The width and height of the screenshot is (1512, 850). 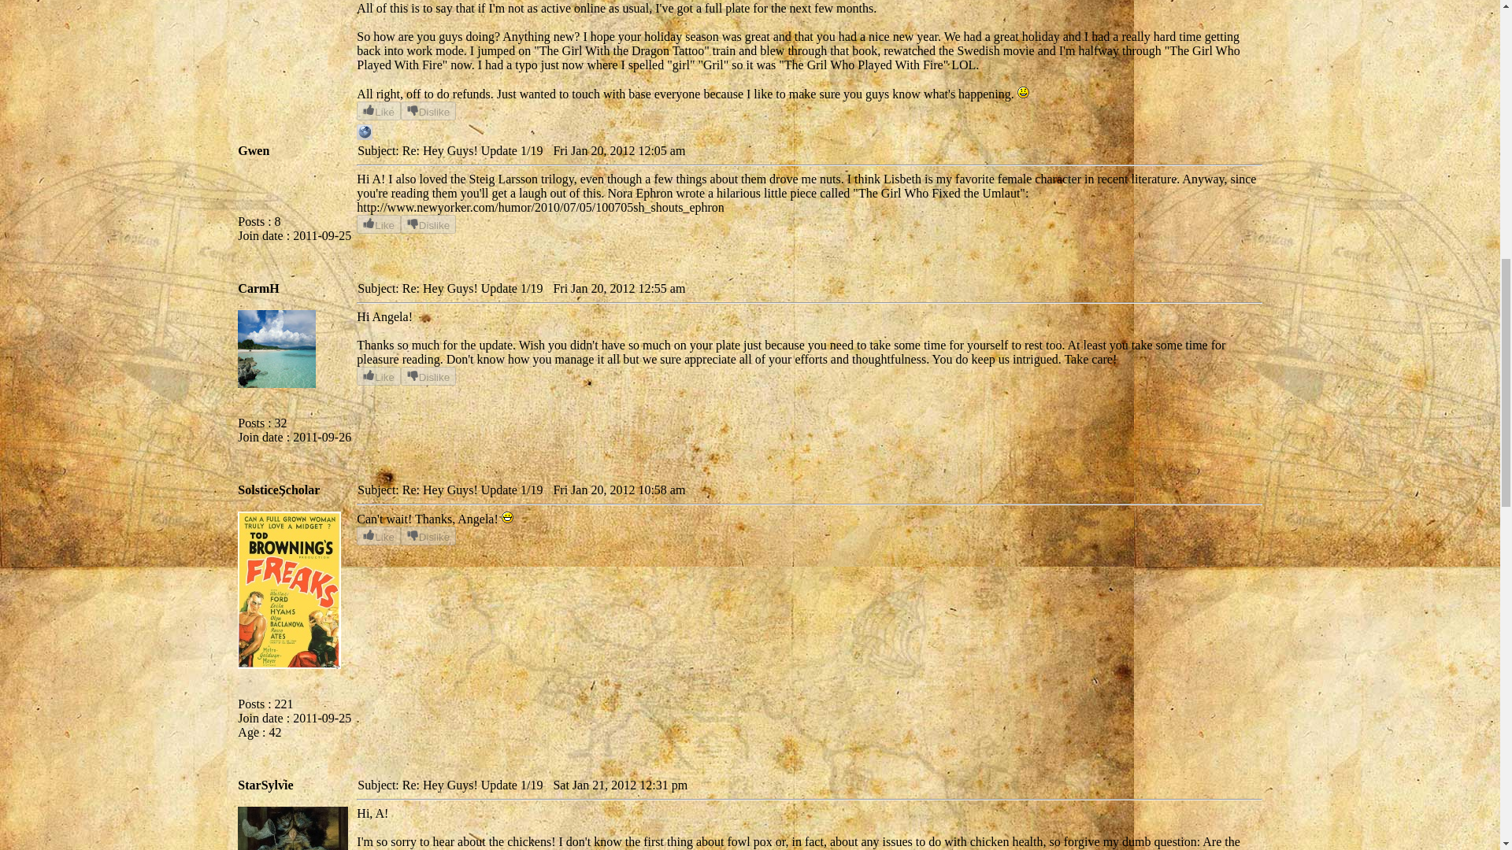 I want to click on Dislike, so click(x=428, y=224).